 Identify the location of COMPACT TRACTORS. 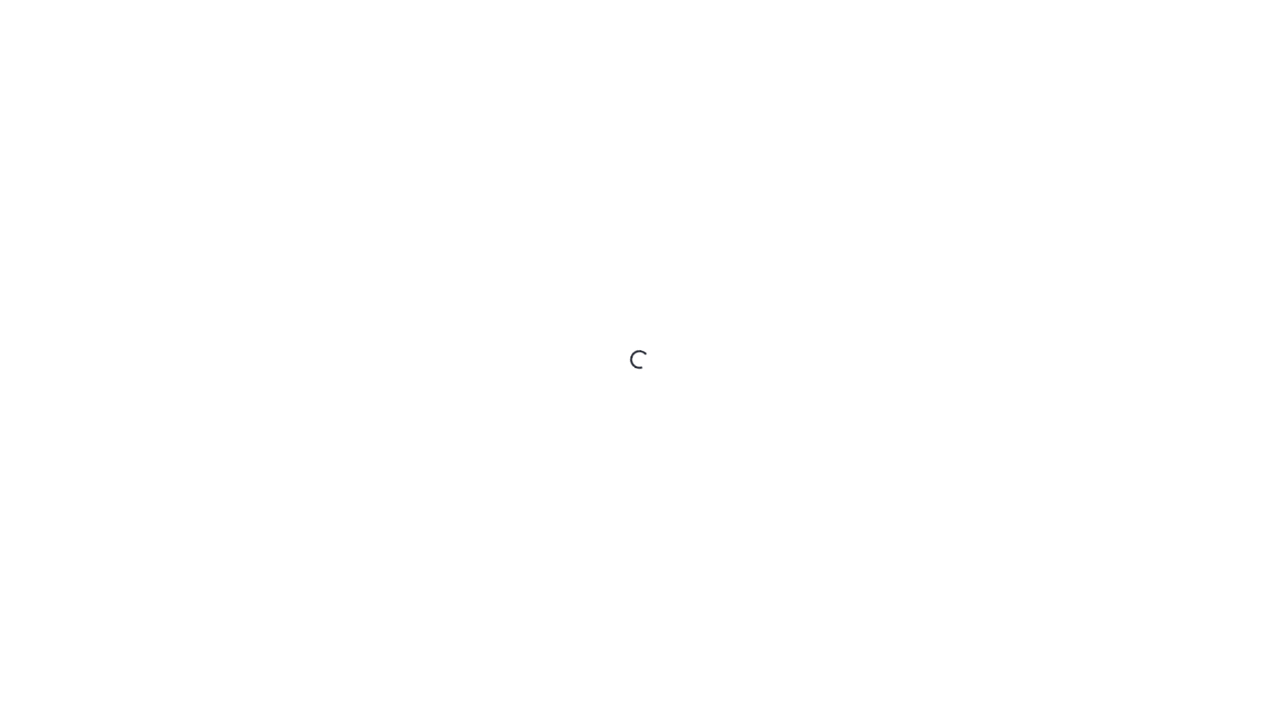
(570, 381).